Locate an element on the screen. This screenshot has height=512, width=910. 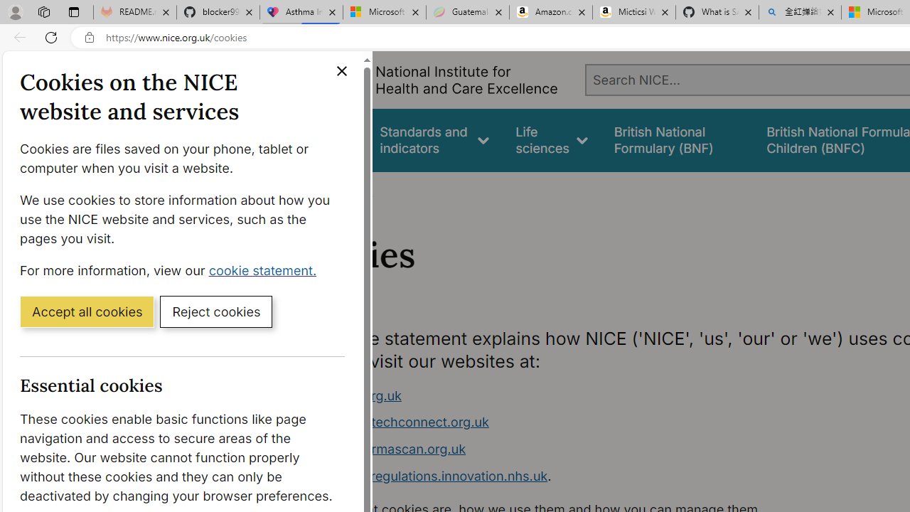
www.ukpharmascan.org.uk is located at coordinates (566, 449).